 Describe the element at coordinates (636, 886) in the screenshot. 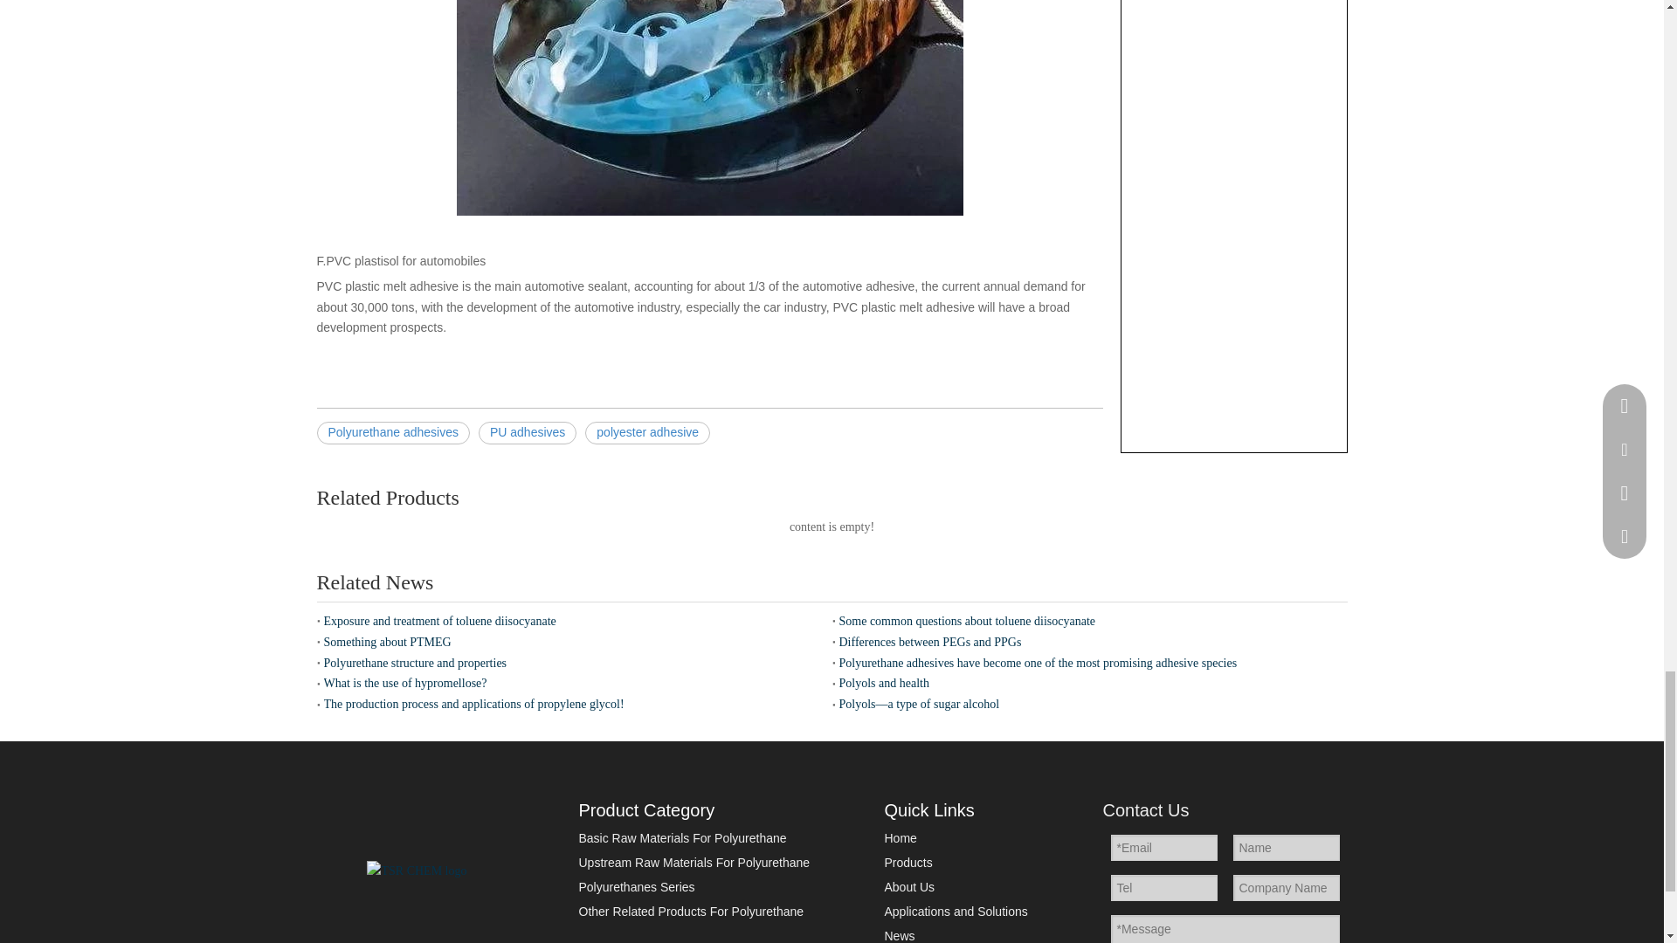

I see `Polyurethanes Series` at that location.